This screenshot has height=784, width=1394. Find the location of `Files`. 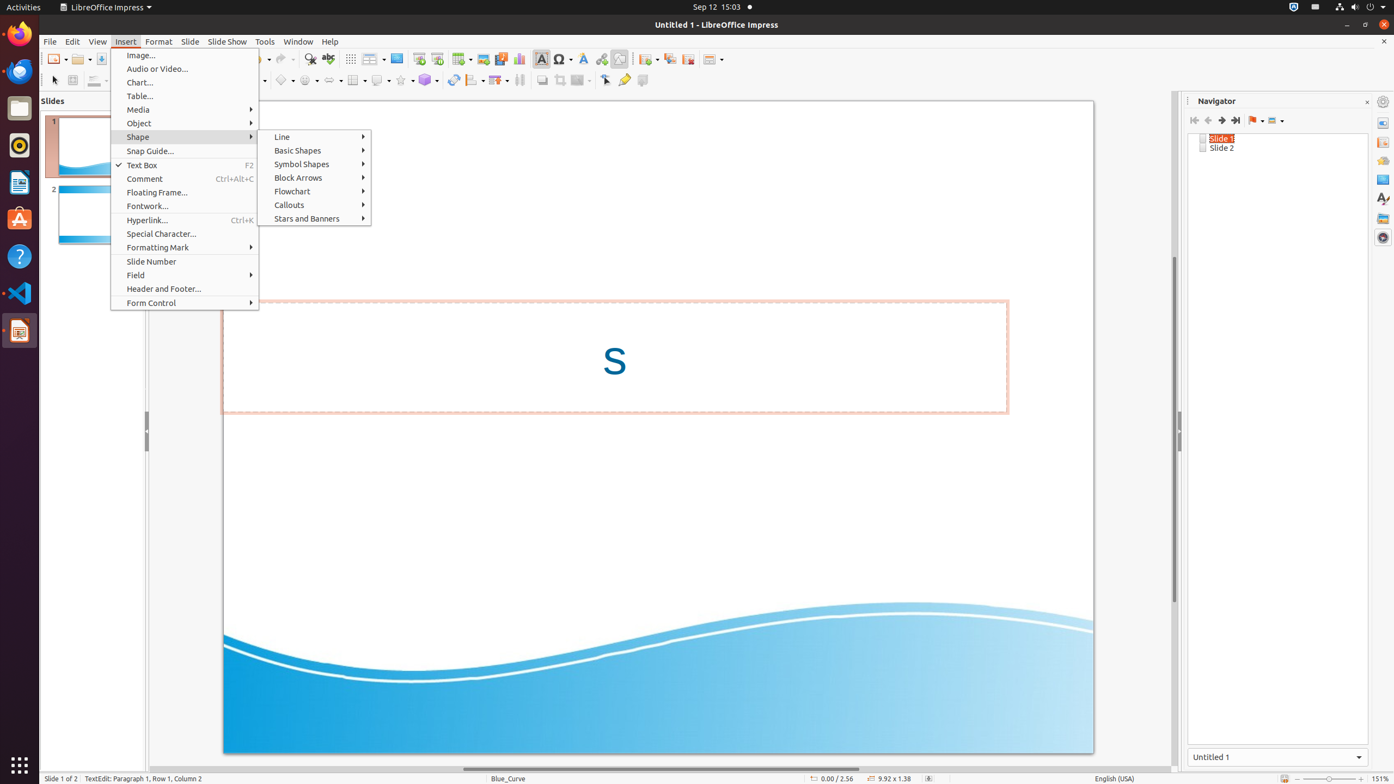

Files is located at coordinates (20, 109).